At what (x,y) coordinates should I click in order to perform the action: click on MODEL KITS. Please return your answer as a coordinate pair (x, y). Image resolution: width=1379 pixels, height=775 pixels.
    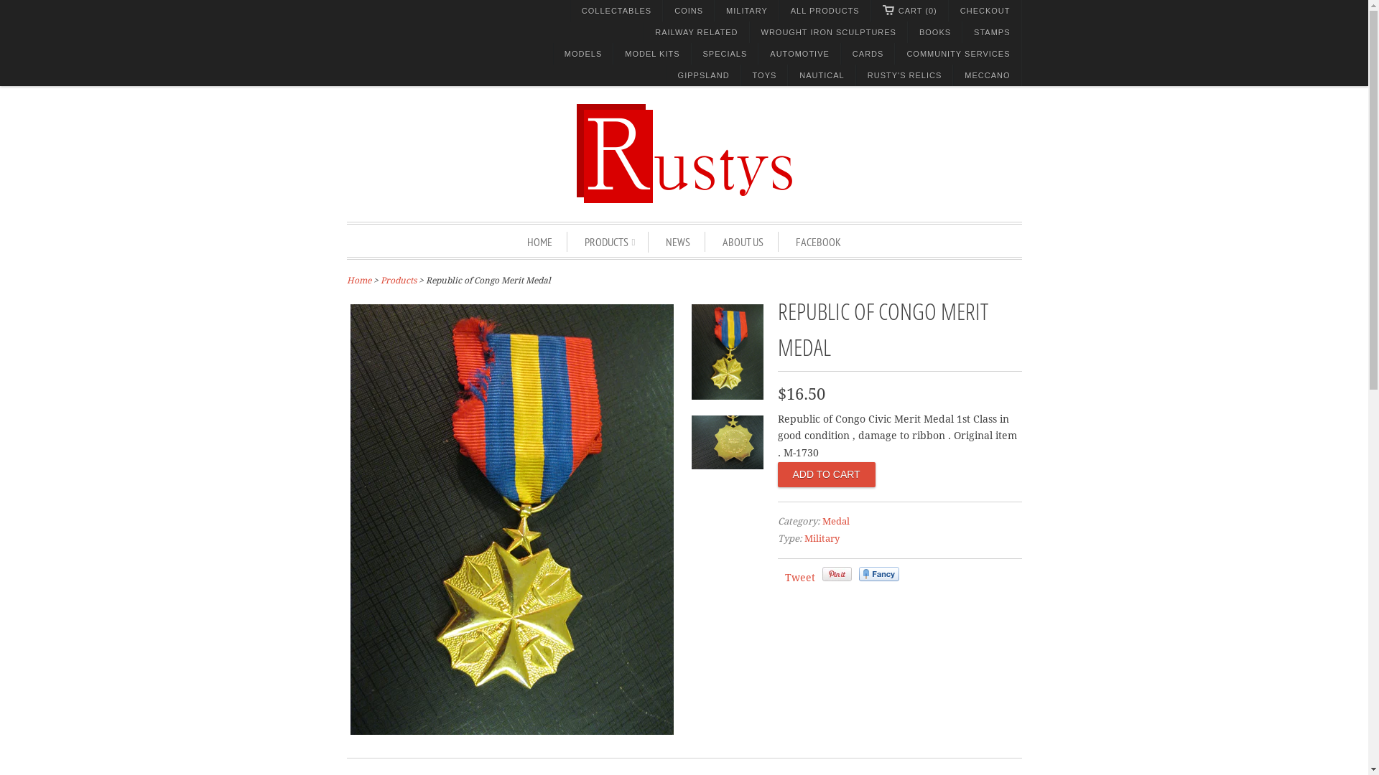
    Looking at the image, I should click on (652, 54).